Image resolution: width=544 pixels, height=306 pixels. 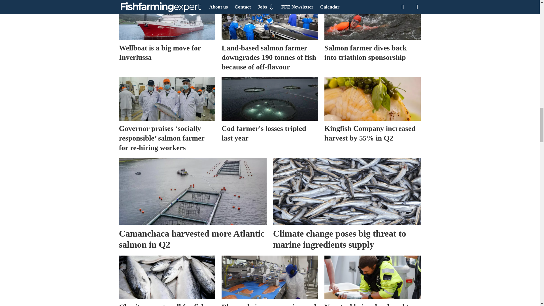 I want to click on Salmon farmer dives back into triathlon sponsorship, so click(x=372, y=20).